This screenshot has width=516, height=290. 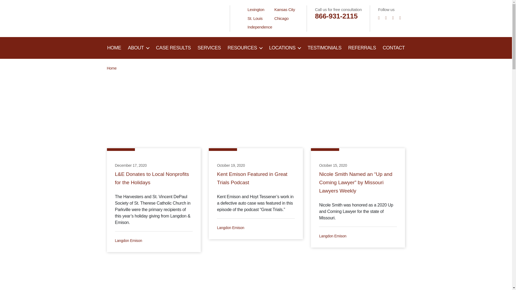 What do you see at coordinates (255, 18) in the screenshot?
I see `St. Louis` at bounding box center [255, 18].